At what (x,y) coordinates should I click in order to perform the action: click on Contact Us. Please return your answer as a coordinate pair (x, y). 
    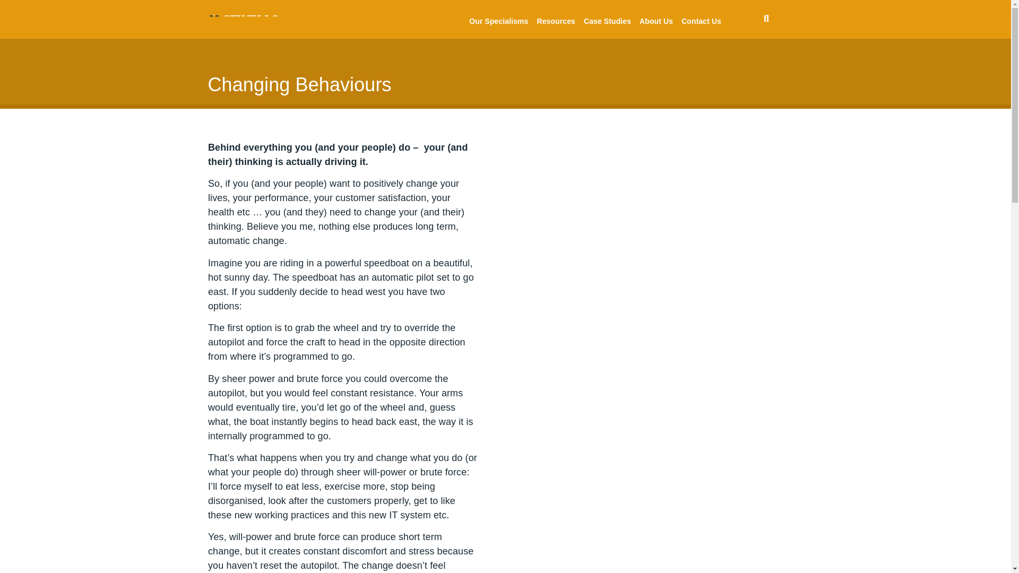
    Looking at the image, I should click on (702, 21).